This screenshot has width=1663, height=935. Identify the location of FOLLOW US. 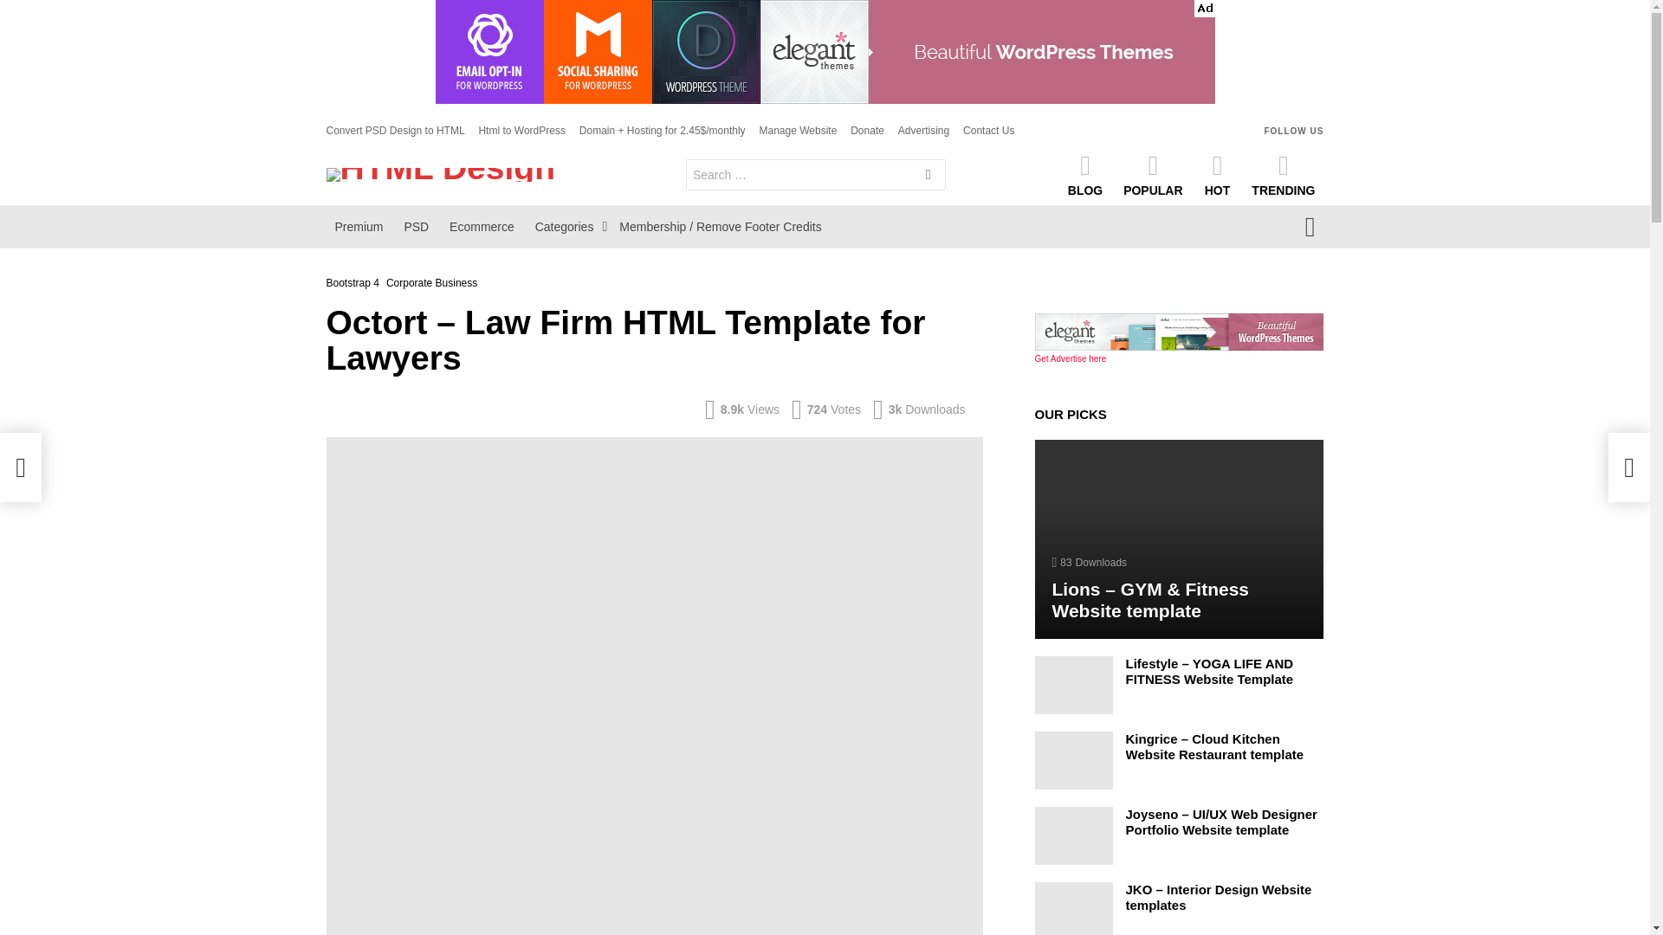
(1294, 130).